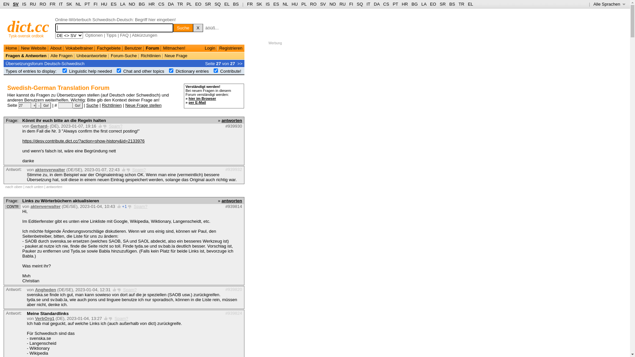  Describe the element at coordinates (461, 4) in the screenshot. I see `TR` at that location.